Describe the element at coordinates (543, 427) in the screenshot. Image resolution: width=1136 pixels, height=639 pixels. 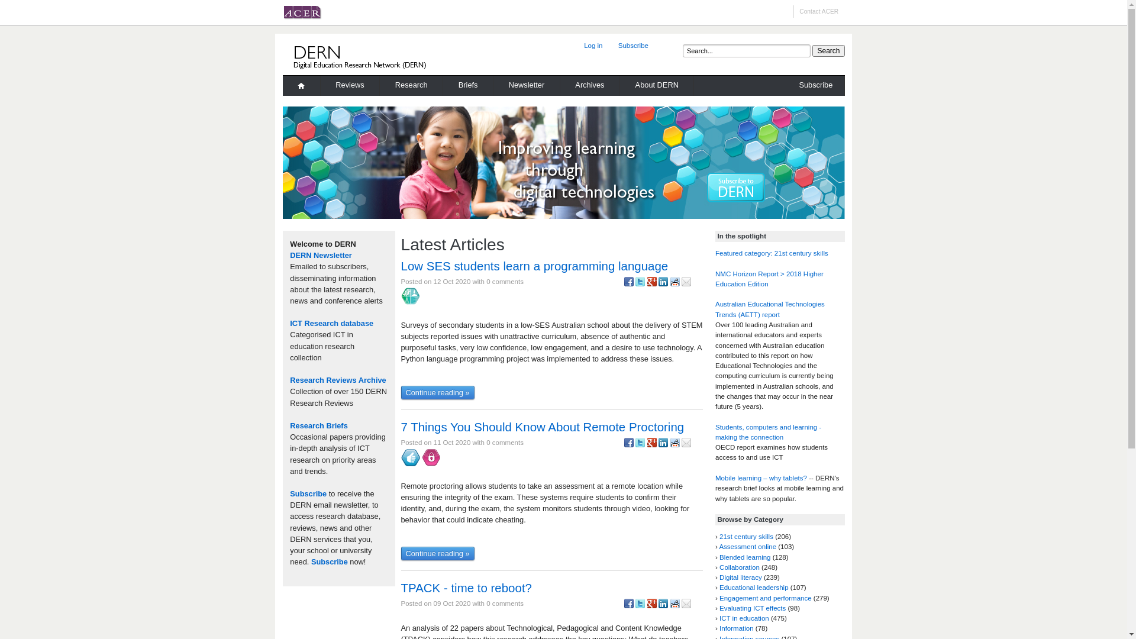
I see `7 Things You Should Know About Remote Proctoring` at that location.